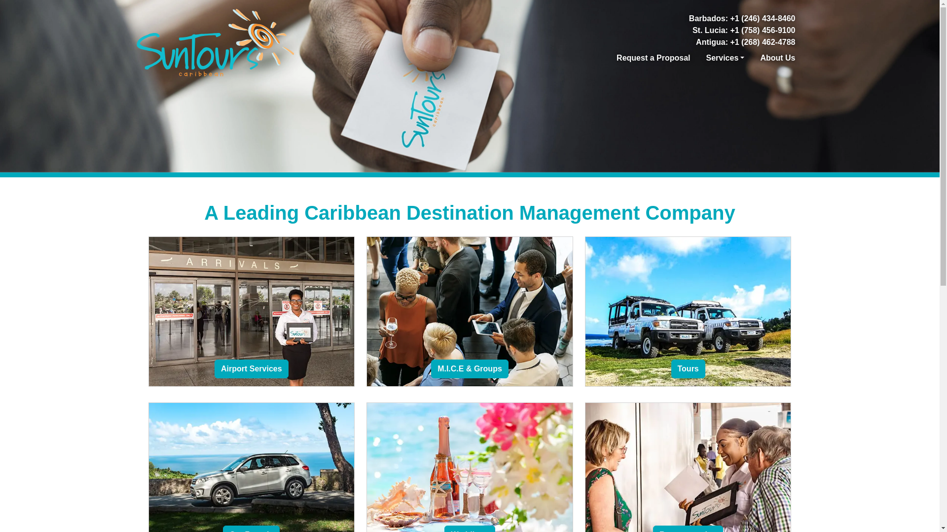 The width and height of the screenshot is (947, 532). I want to click on Tours, so click(688, 368).